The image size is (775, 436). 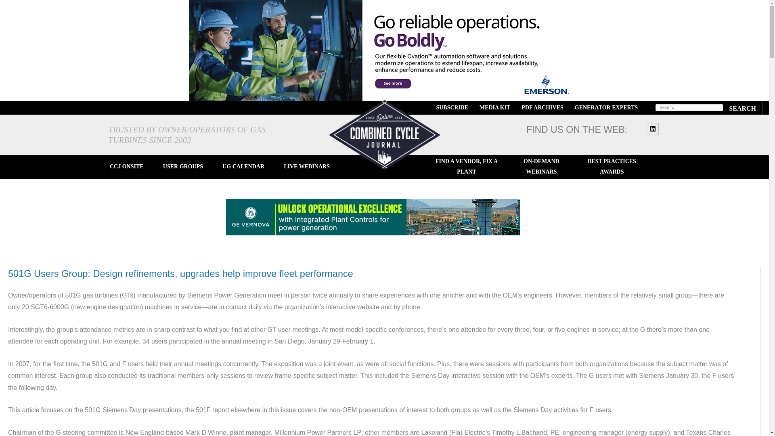 I want to click on LIVE WEBINARS, so click(x=307, y=167).